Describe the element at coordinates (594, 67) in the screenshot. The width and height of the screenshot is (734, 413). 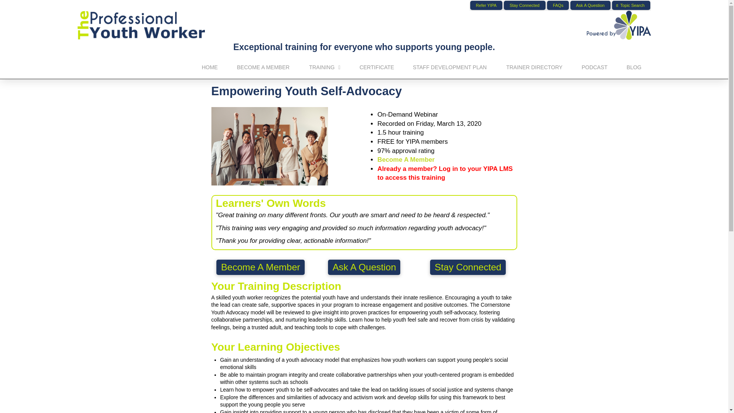
I see `PODCAST` at that location.